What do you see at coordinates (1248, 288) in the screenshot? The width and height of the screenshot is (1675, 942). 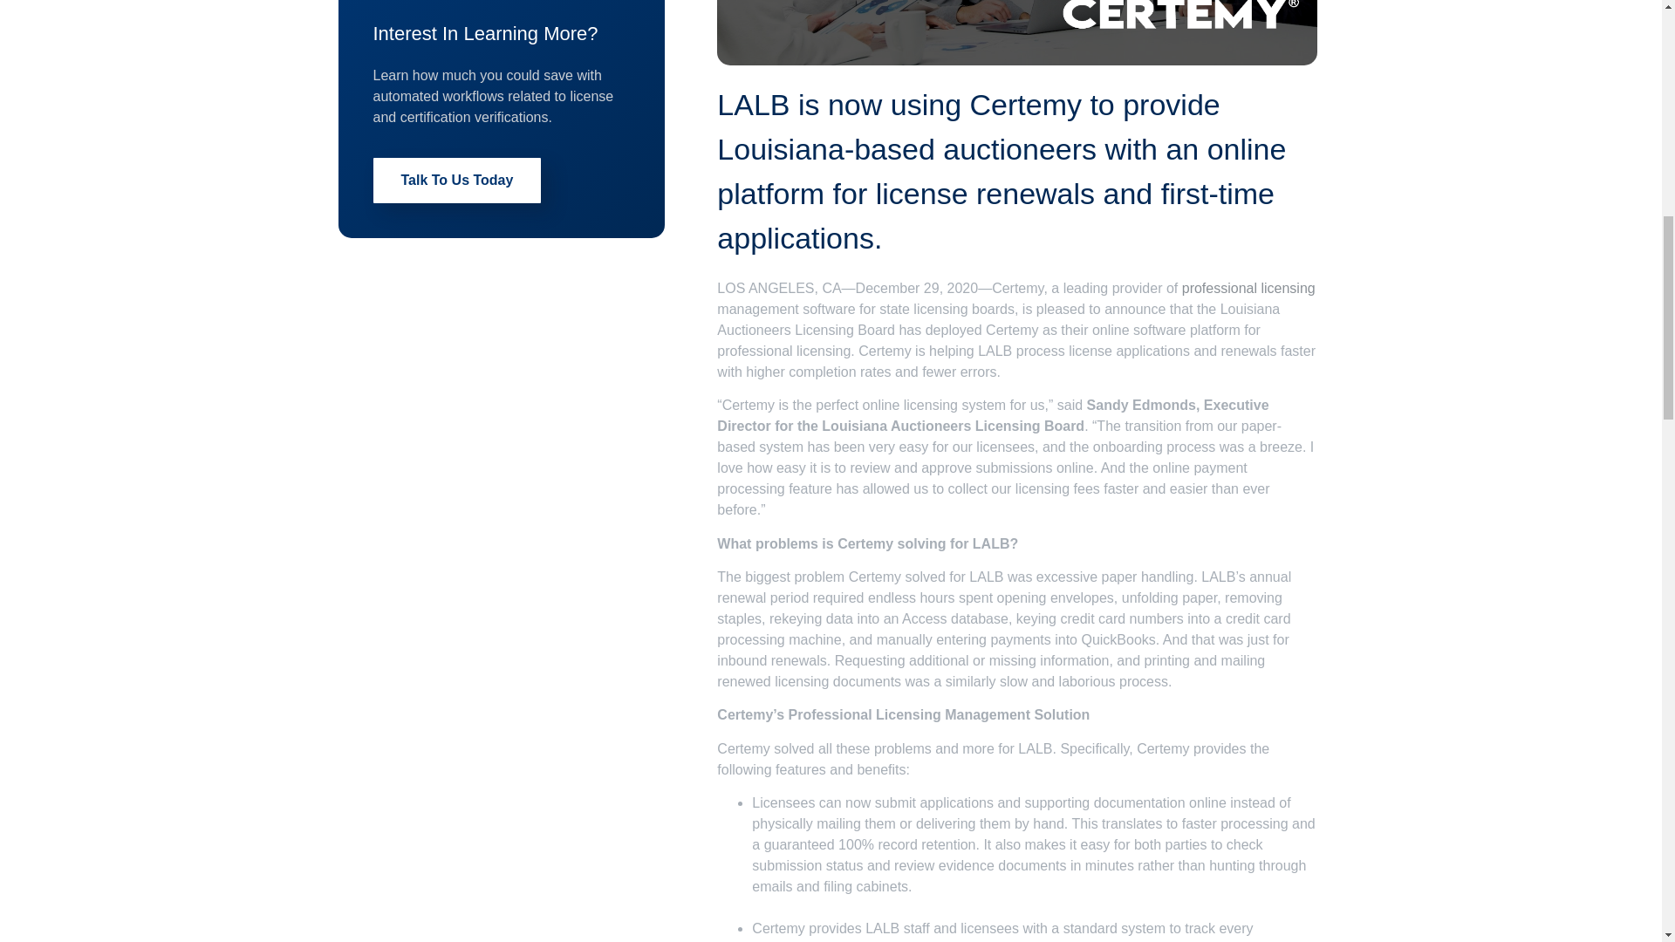 I see `Professional Licensing` at bounding box center [1248, 288].